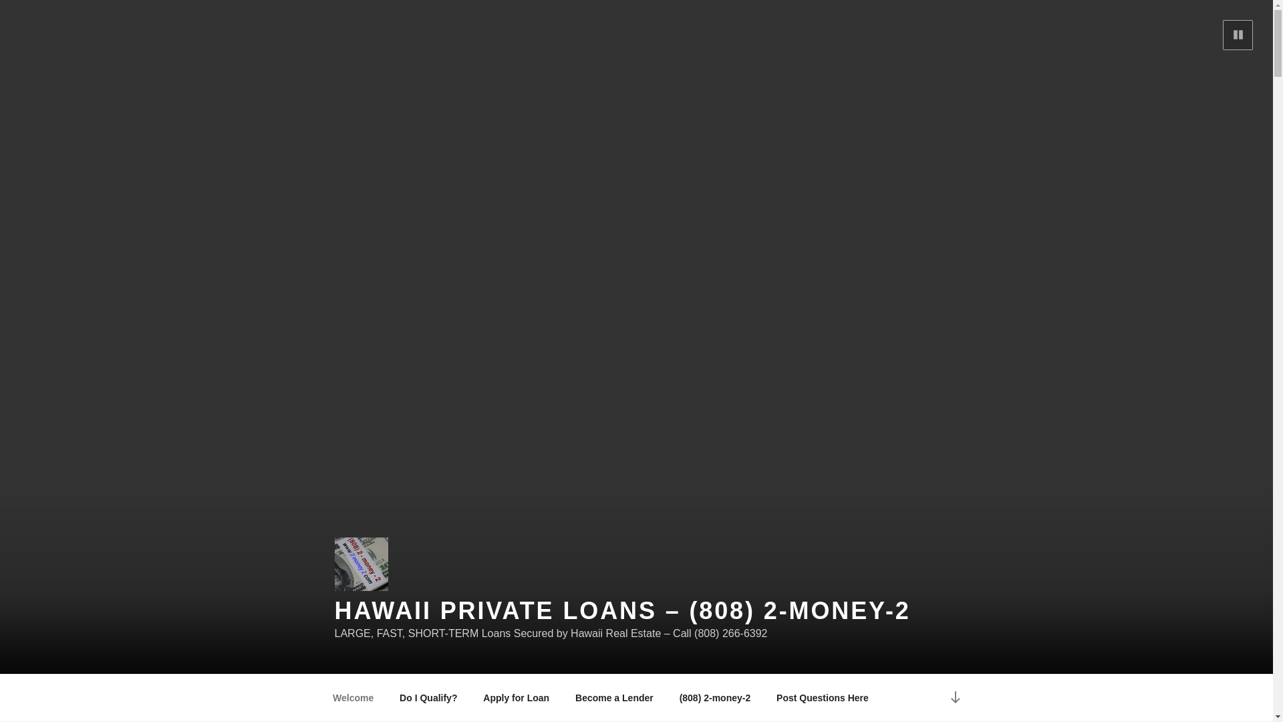 The width and height of the screenshot is (1283, 722). I want to click on Apply for Loan, so click(517, 698).